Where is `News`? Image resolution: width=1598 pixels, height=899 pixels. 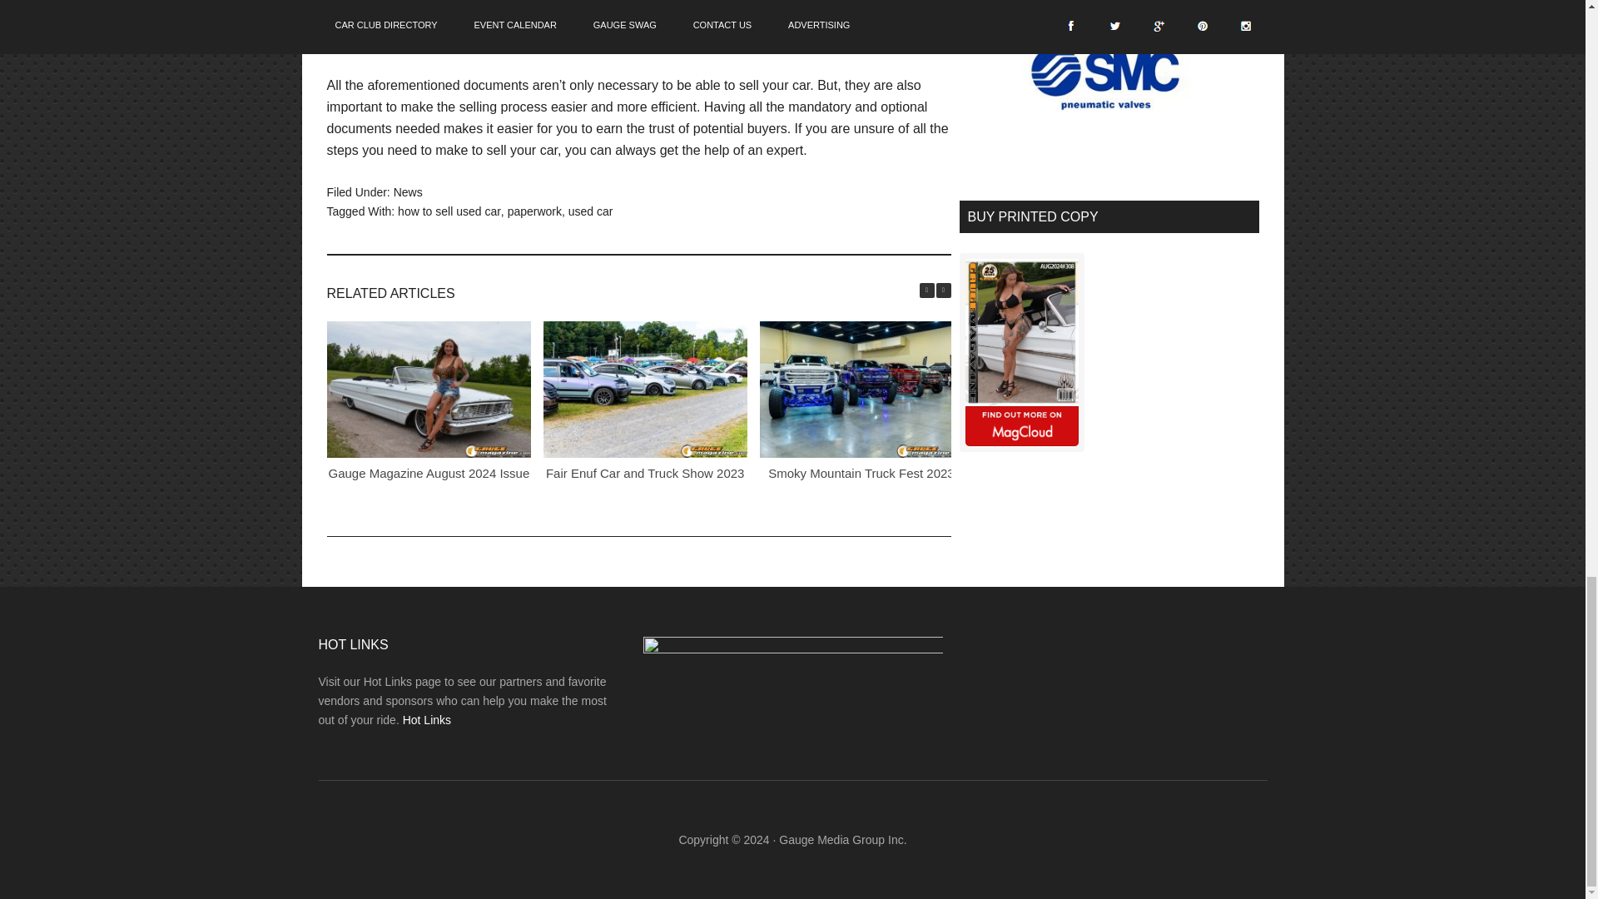 News is located at coordinates (408, 191).